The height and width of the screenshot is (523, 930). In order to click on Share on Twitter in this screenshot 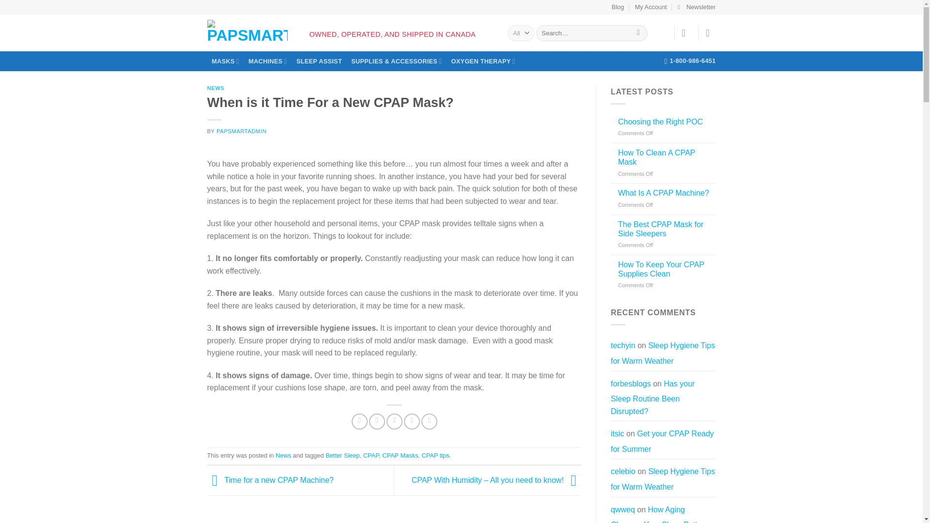, I will do `click(377, 421)`.